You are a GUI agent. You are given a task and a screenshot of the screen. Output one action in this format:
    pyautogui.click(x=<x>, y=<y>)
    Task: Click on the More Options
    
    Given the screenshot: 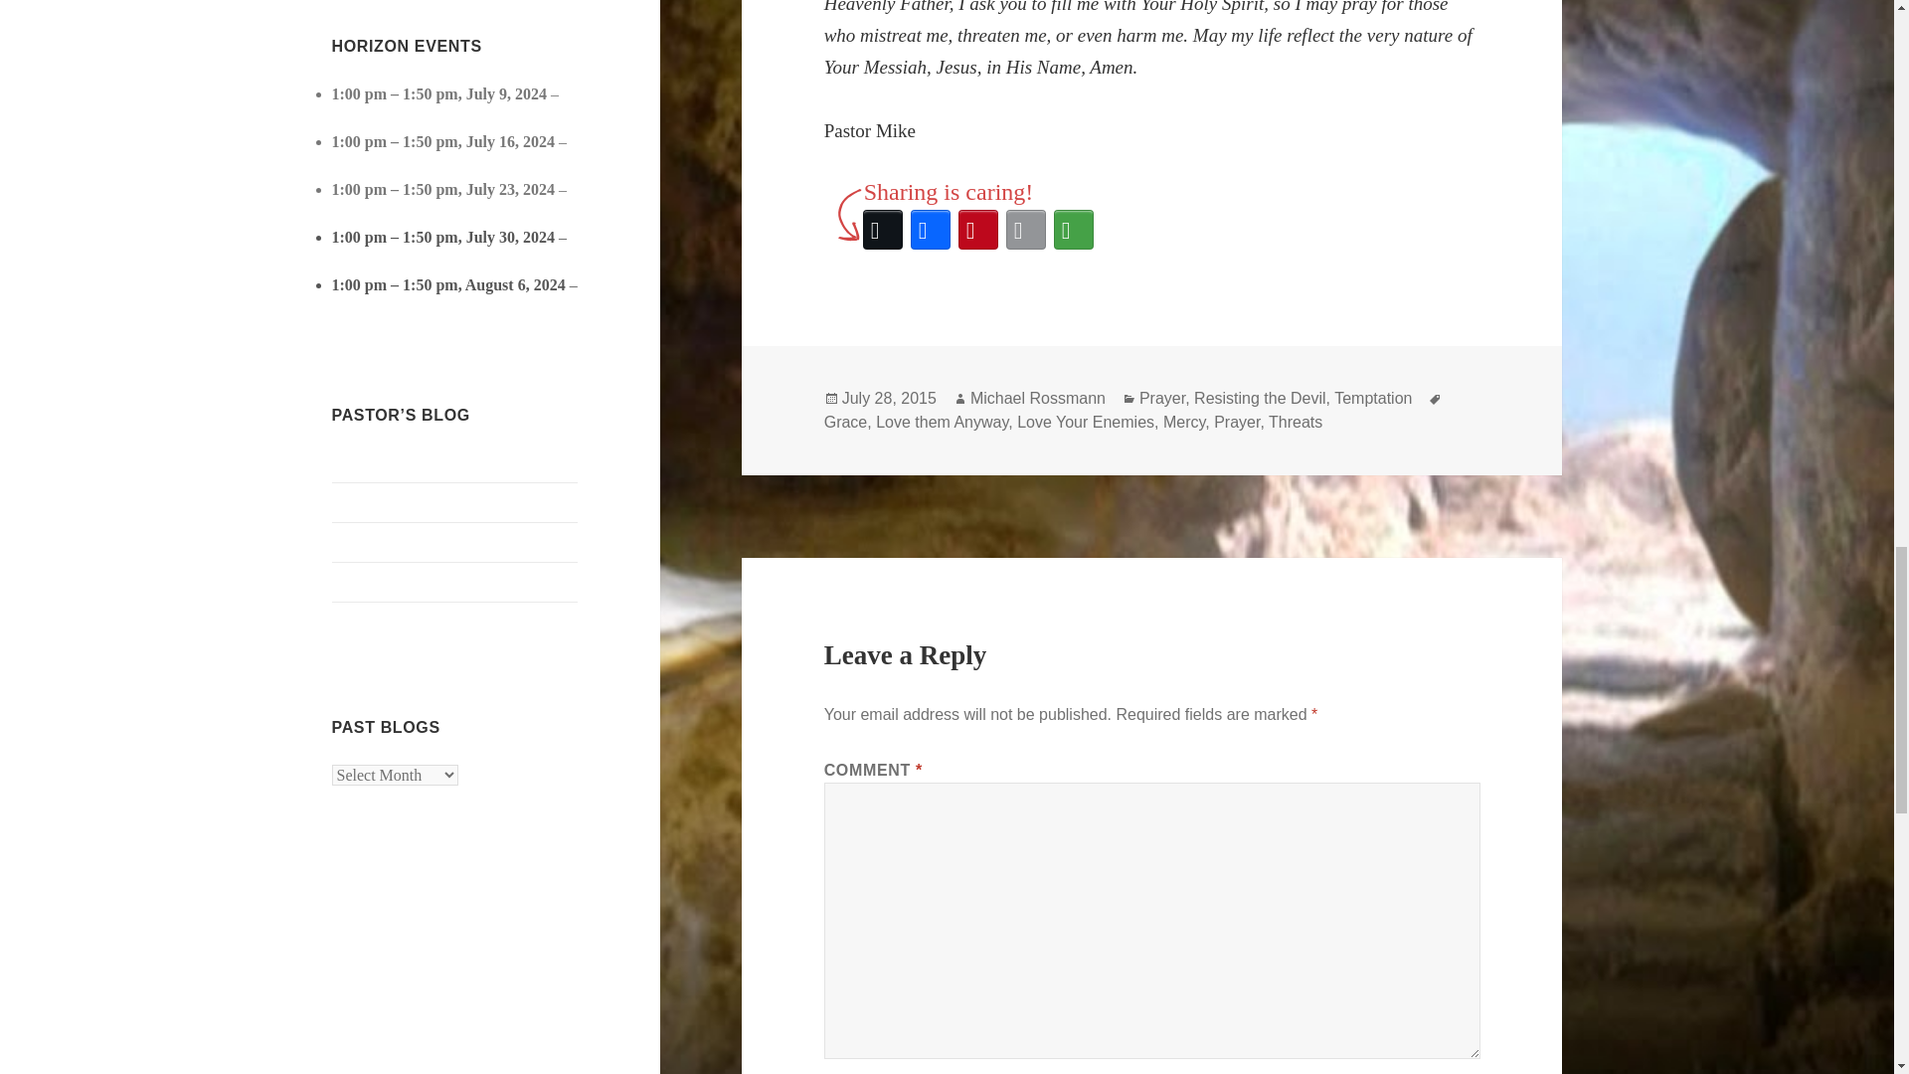 What is the action you would take?
    pyautogui.click(x=1074, y=229)
    